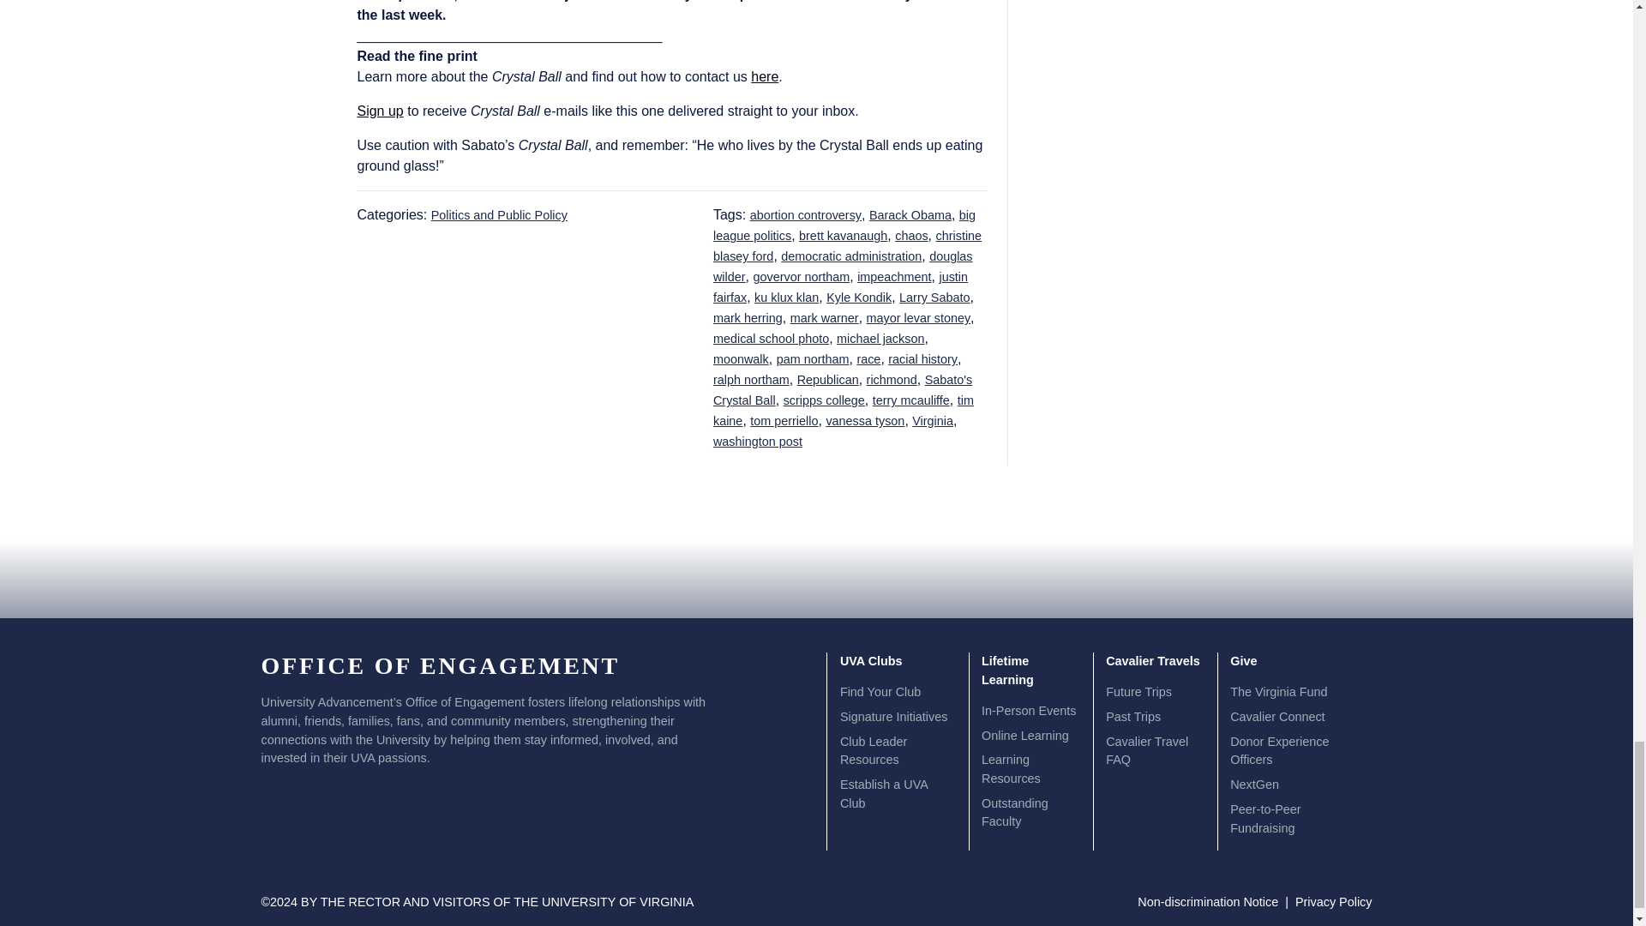  Describe the element at coordinates (380, 111) in the screenshot. I see `Sign up` at that location.